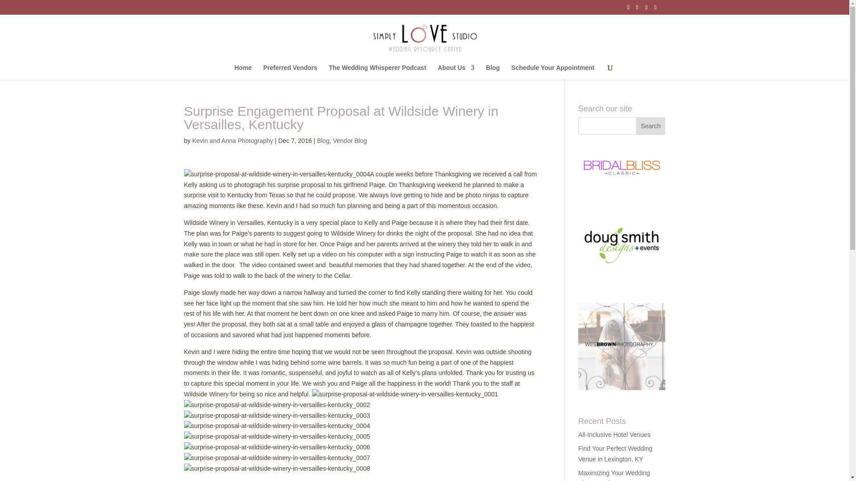 The image size is (856, 481). I want to click on Posts by Kevin and Anna Photography, so click(232, 141).